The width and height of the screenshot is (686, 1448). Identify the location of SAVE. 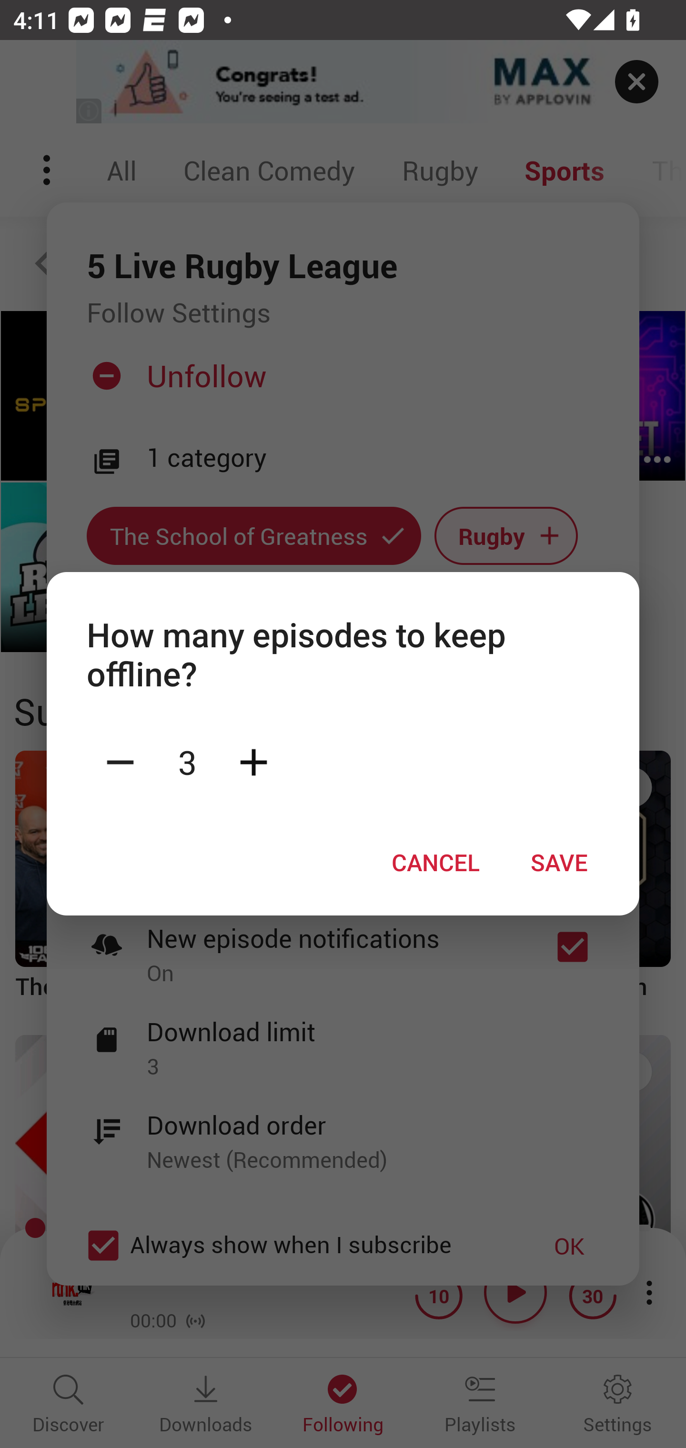
(559, 862).